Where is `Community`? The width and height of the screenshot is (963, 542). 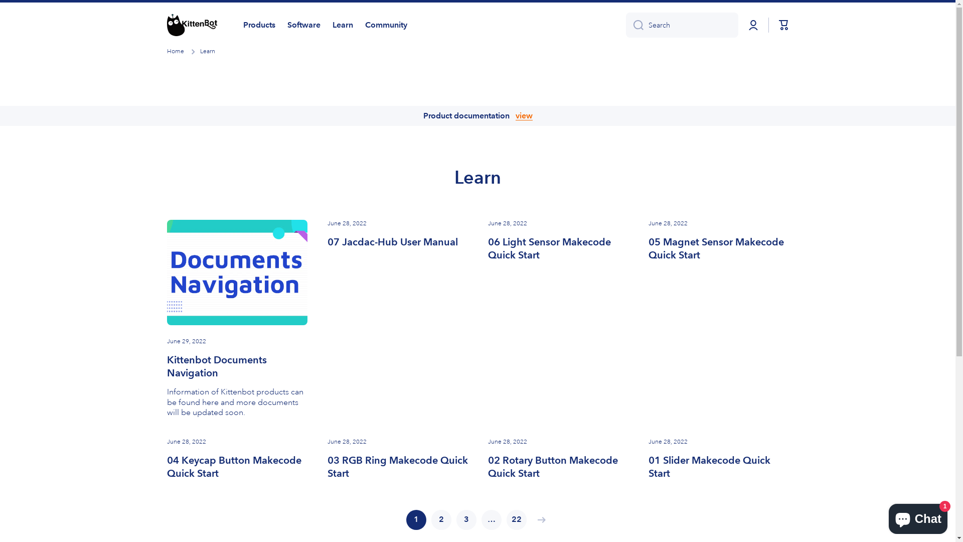 Community is located at coordinates (386, 25).